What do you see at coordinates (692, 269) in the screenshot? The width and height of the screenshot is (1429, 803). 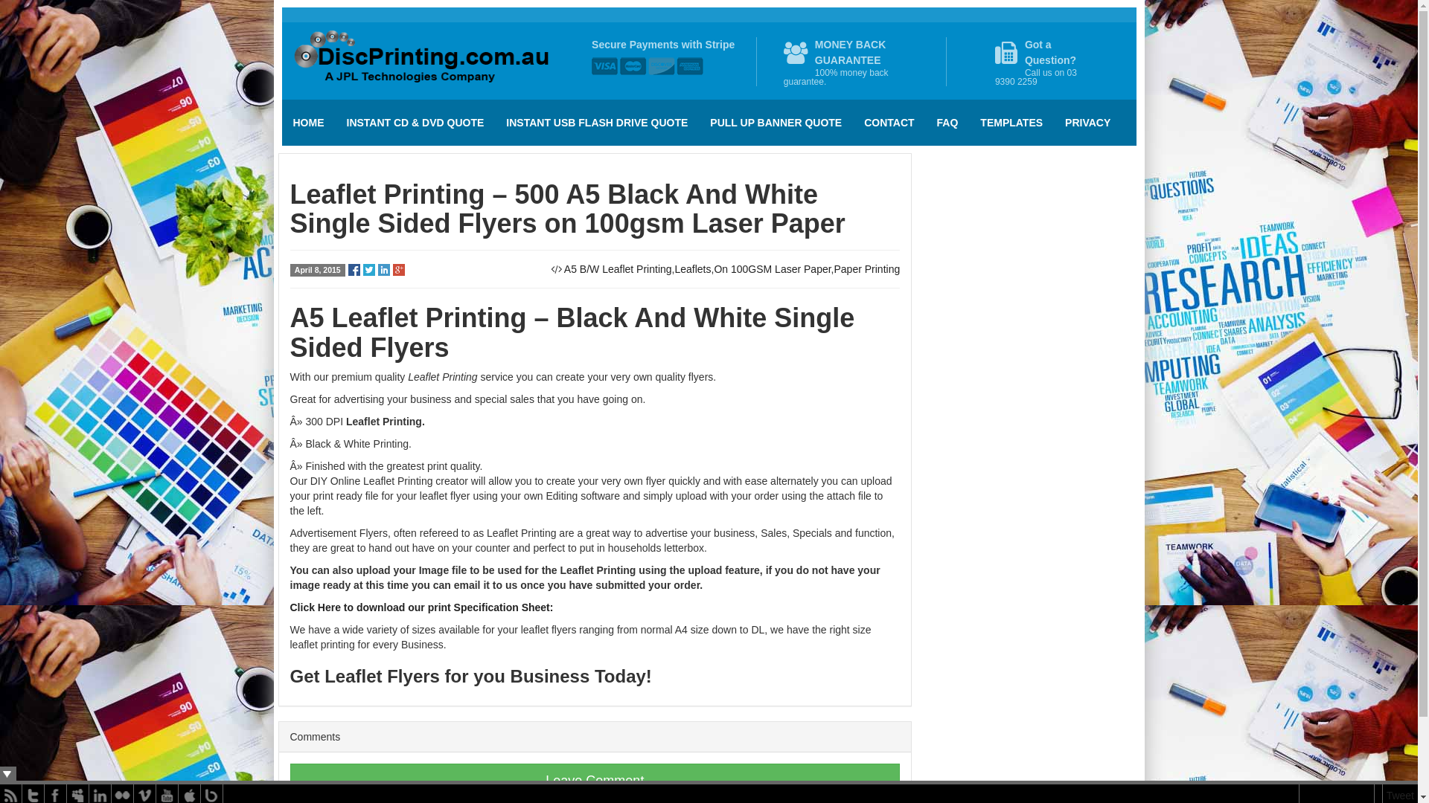 I see `Leaflets` at bounding box center [692, 269].